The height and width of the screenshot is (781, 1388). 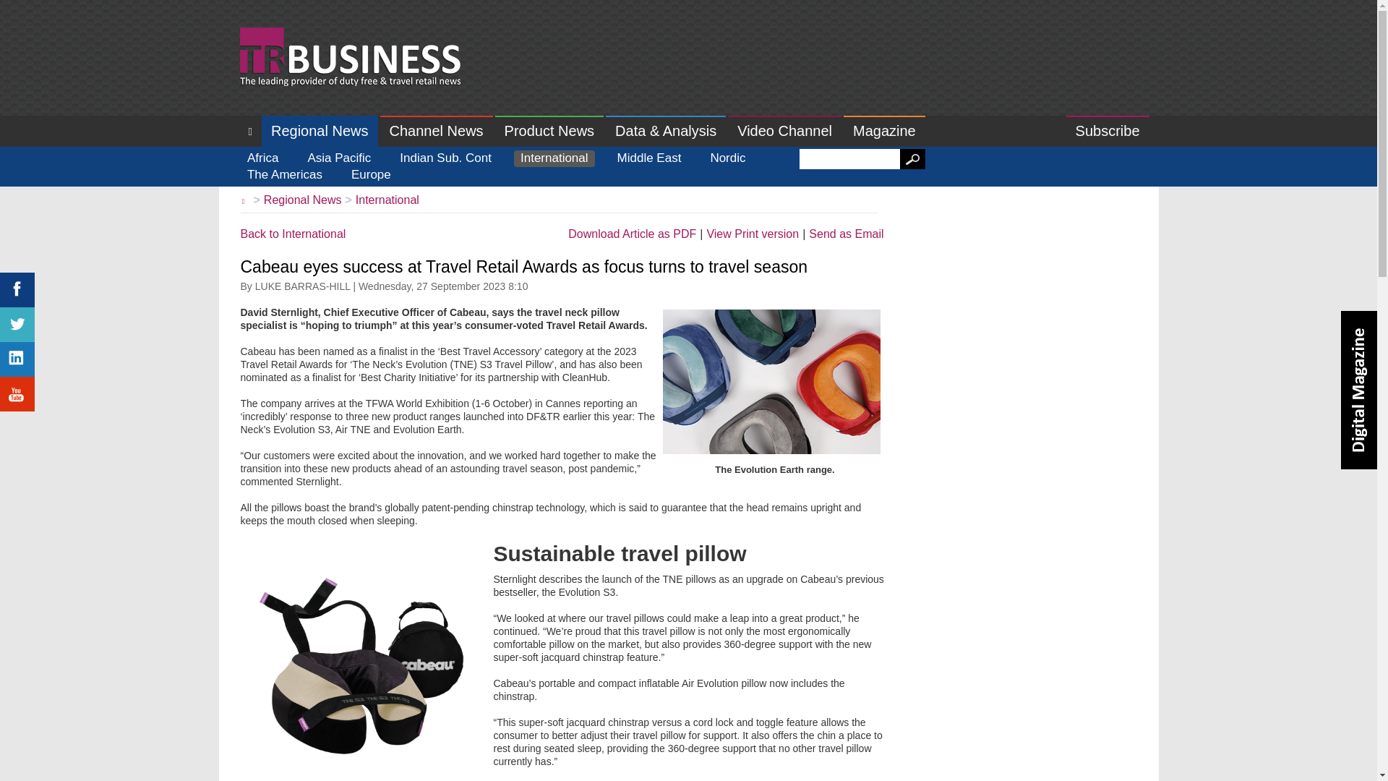 What do you see at coordinates (387, 200) in the screenshot?
I see `International` at bounding box center [387, 200].